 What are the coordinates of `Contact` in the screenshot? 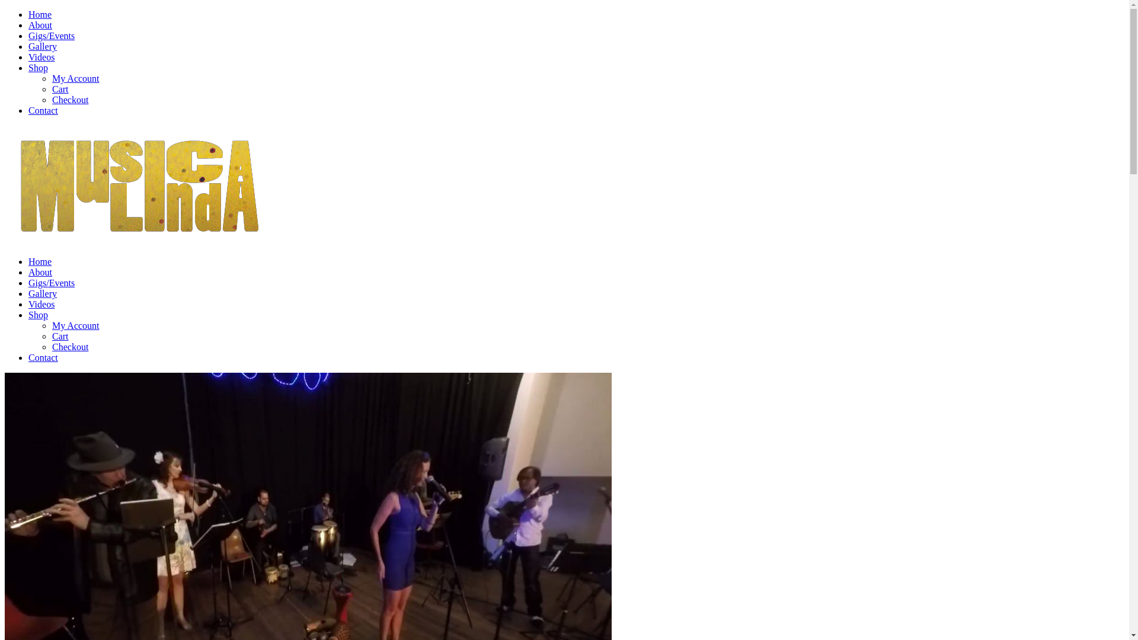 It's located at (43, 110).